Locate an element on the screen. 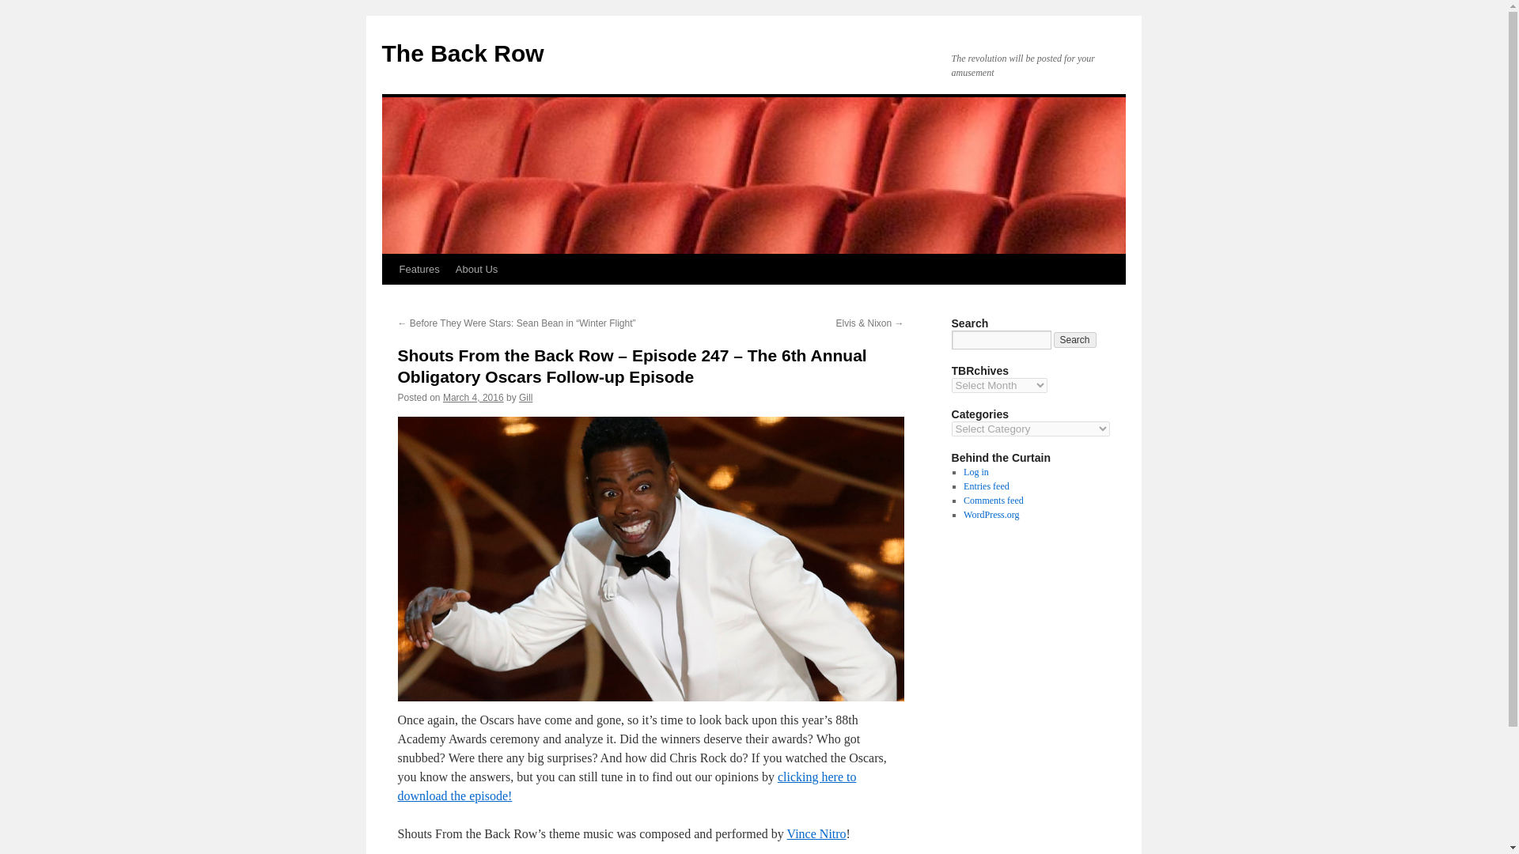 This screenshot has height=854, width=1519. WordPress.org is located at coordinates (991, 514).